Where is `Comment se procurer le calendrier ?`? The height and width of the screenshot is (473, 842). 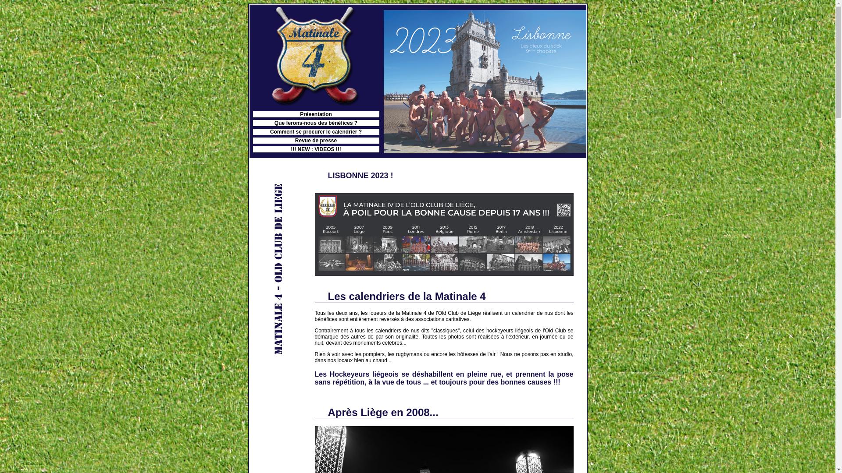 Comment se procurer le calendrier ? is located at coordinates (316, 132).